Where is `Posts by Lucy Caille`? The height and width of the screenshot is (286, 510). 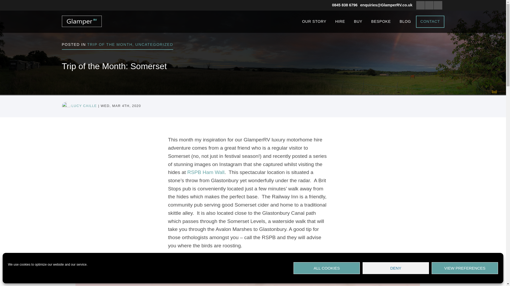 Posts by Lucy Caille is located at coordinates (84, 106).